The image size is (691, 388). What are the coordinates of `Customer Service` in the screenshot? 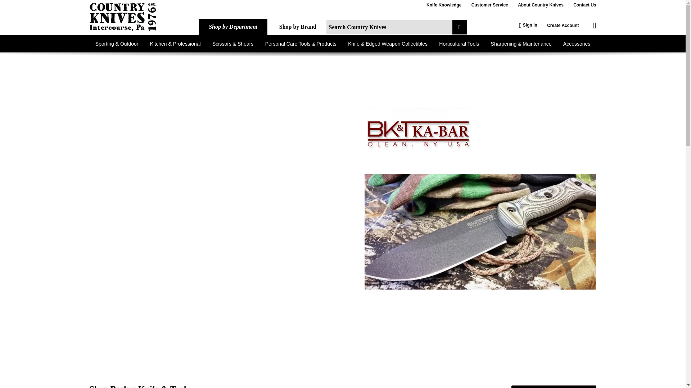 It's located at (489, 5).